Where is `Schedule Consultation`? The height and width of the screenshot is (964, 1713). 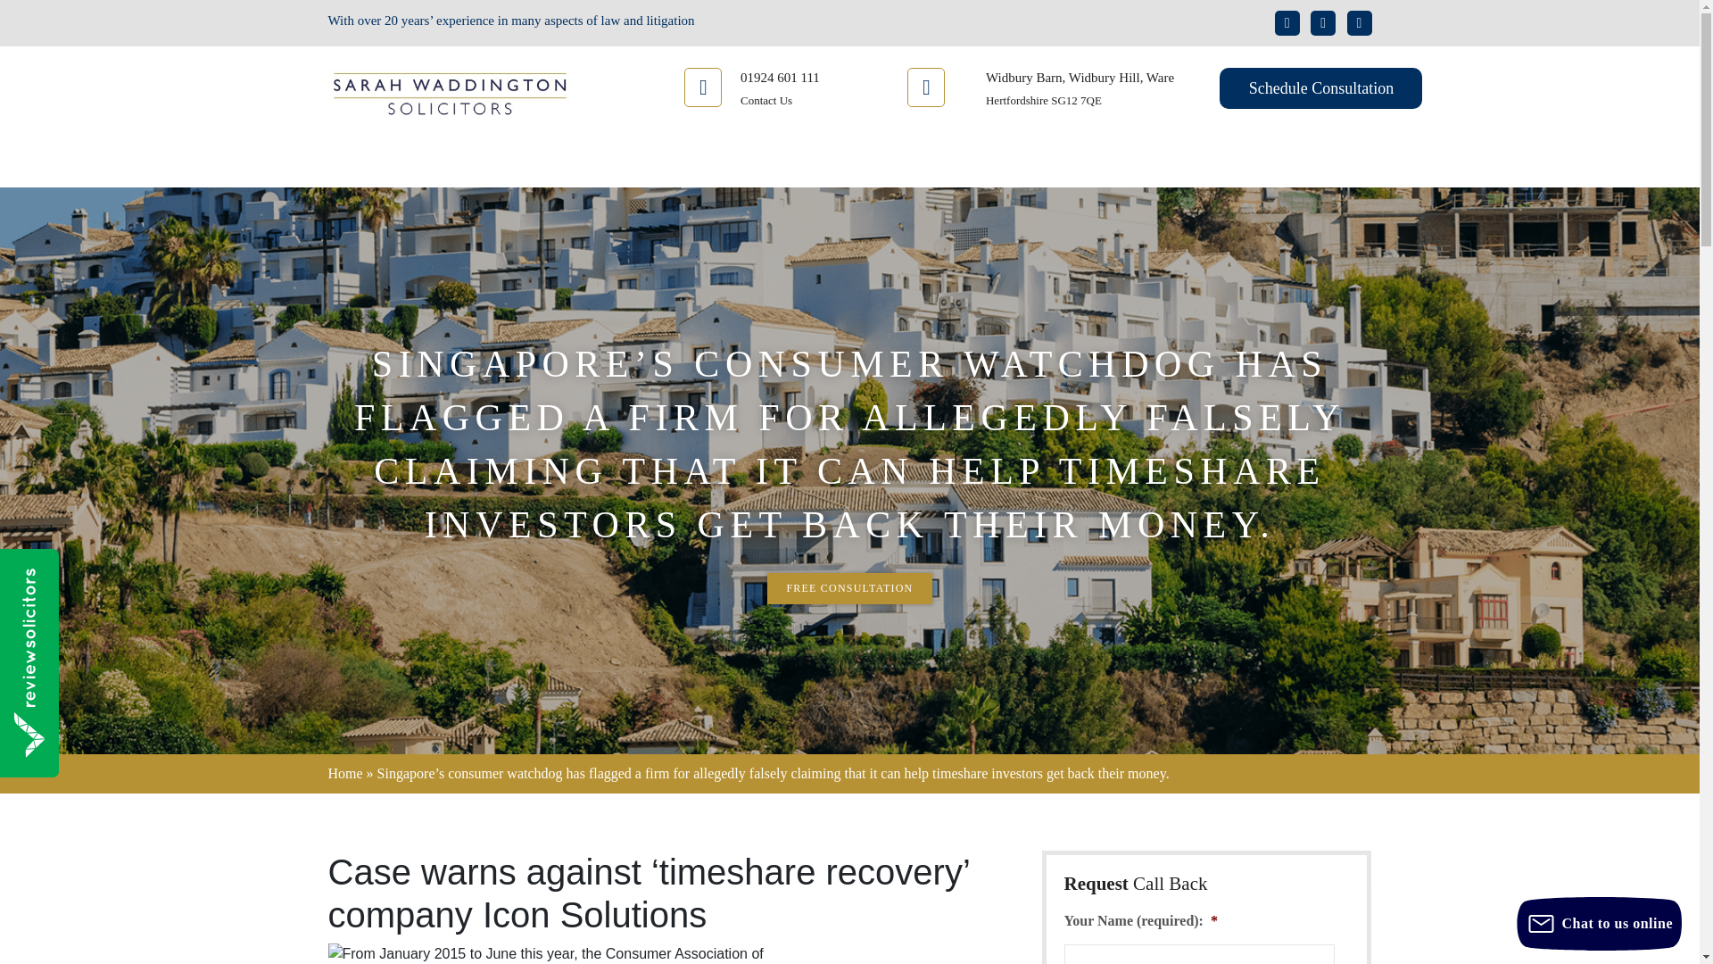
Schedule Consultation is located at coordinates (1320, 87).